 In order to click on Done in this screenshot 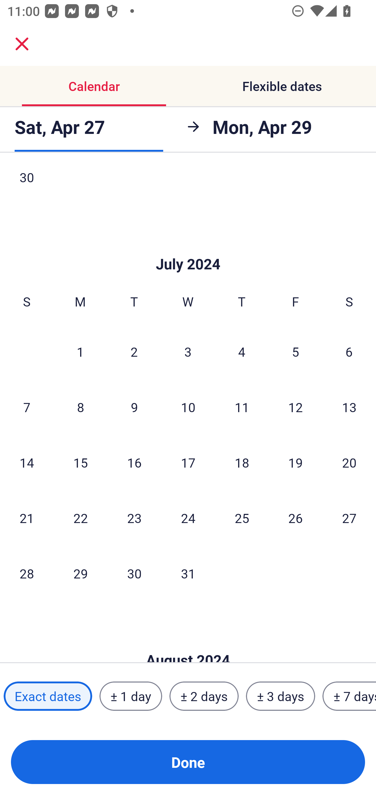, I will do `click(188, 762)`.